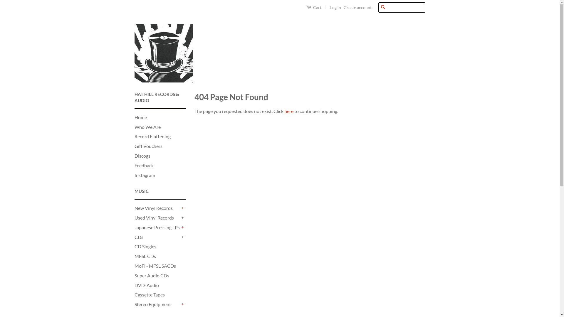 The width and height of the screenshot is (564, 317). I want to click on Home, so click(141, 117).